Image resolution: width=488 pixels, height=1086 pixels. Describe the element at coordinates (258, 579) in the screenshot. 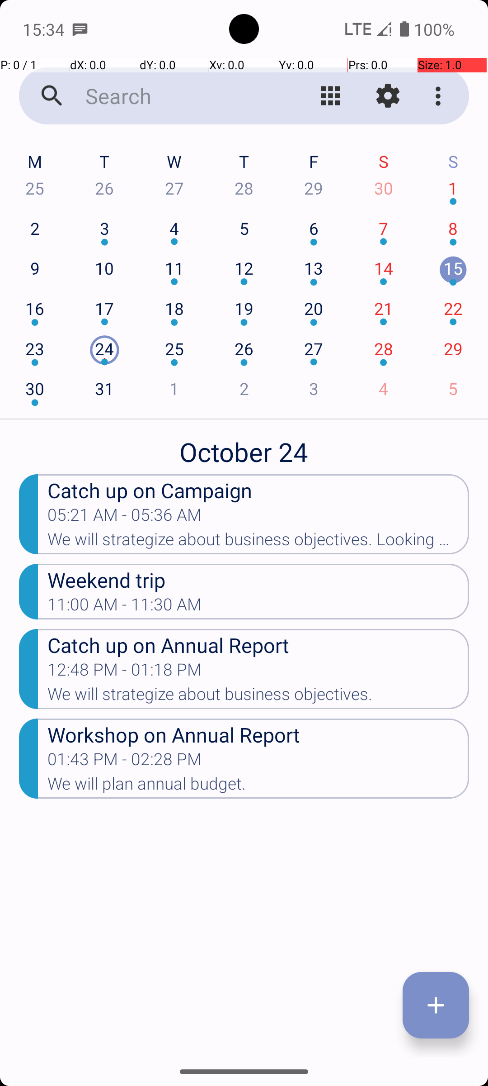

I see `Weekend trip` at that location.